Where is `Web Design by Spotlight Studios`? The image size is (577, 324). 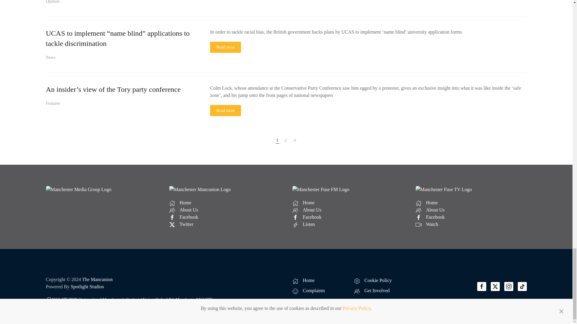
Web Design by Spotlight Studios is located at coordinates (87, 287).